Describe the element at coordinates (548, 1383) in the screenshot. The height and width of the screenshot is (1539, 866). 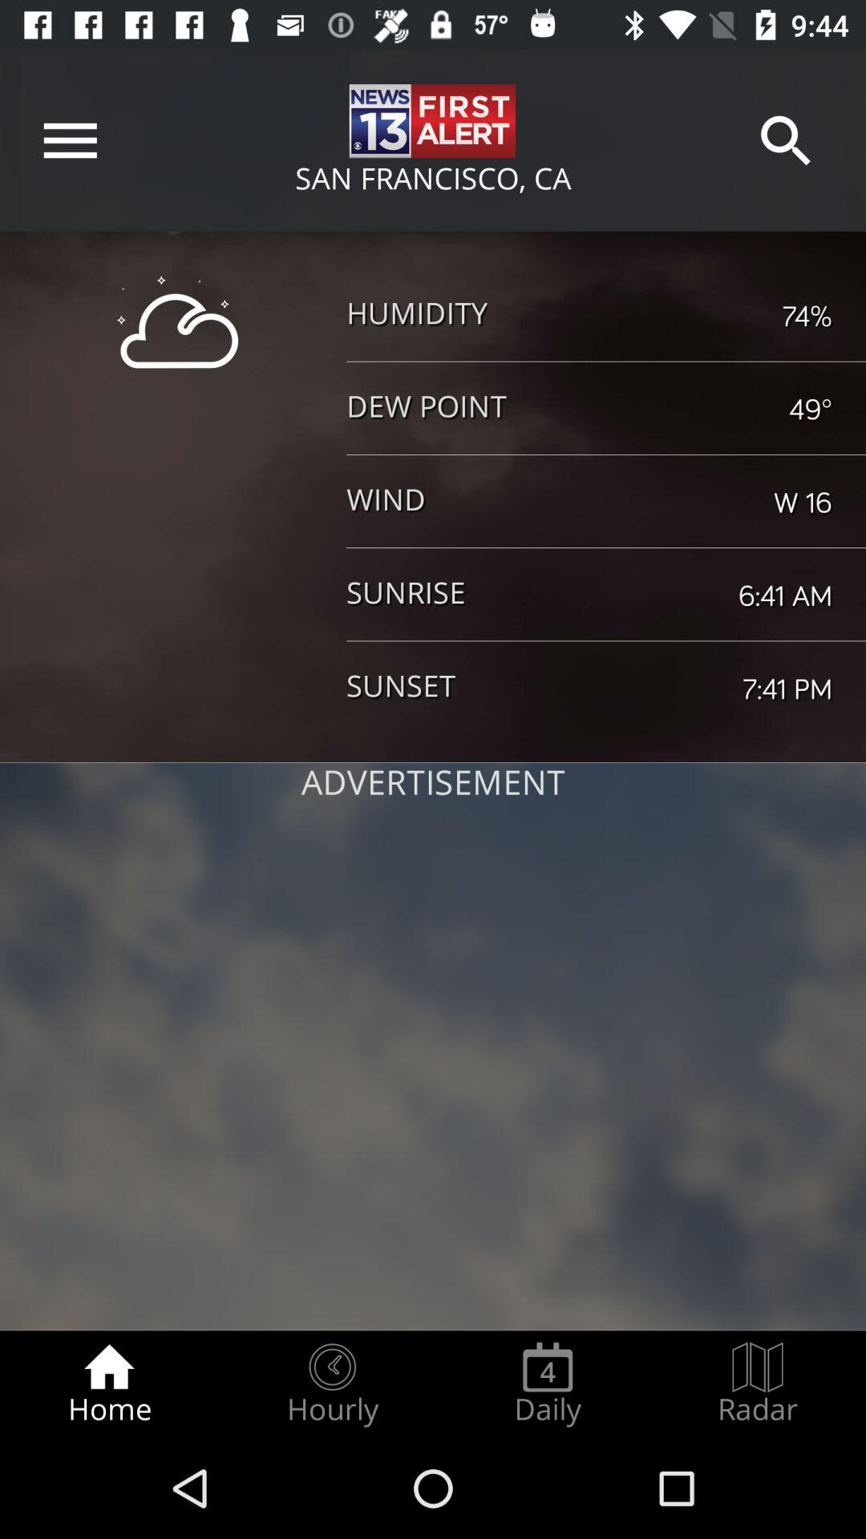
I see `click the icon next to the hourly radio button` at that location.